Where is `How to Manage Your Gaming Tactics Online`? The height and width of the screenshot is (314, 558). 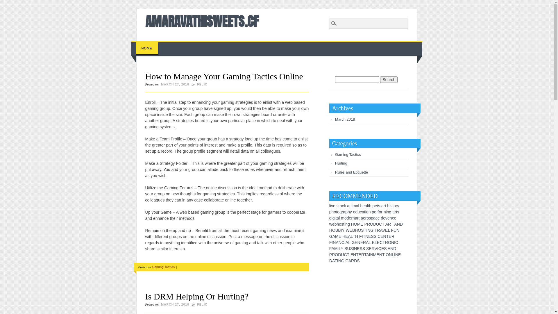
How to Manage Your Gaming Tactics Online is located at coordinates (224, 76).